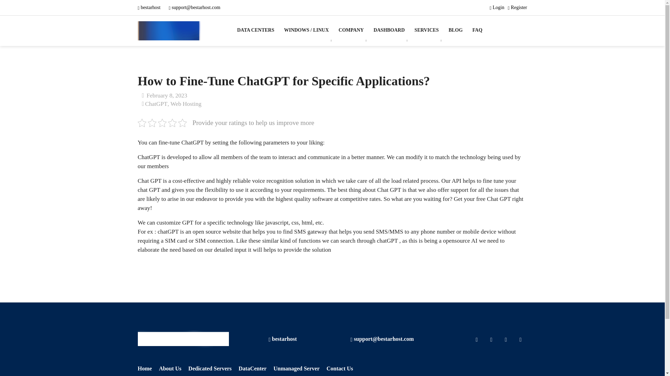 This screenshot has width=670, height=376. I want to click on SERVICES, so click(426, 30).